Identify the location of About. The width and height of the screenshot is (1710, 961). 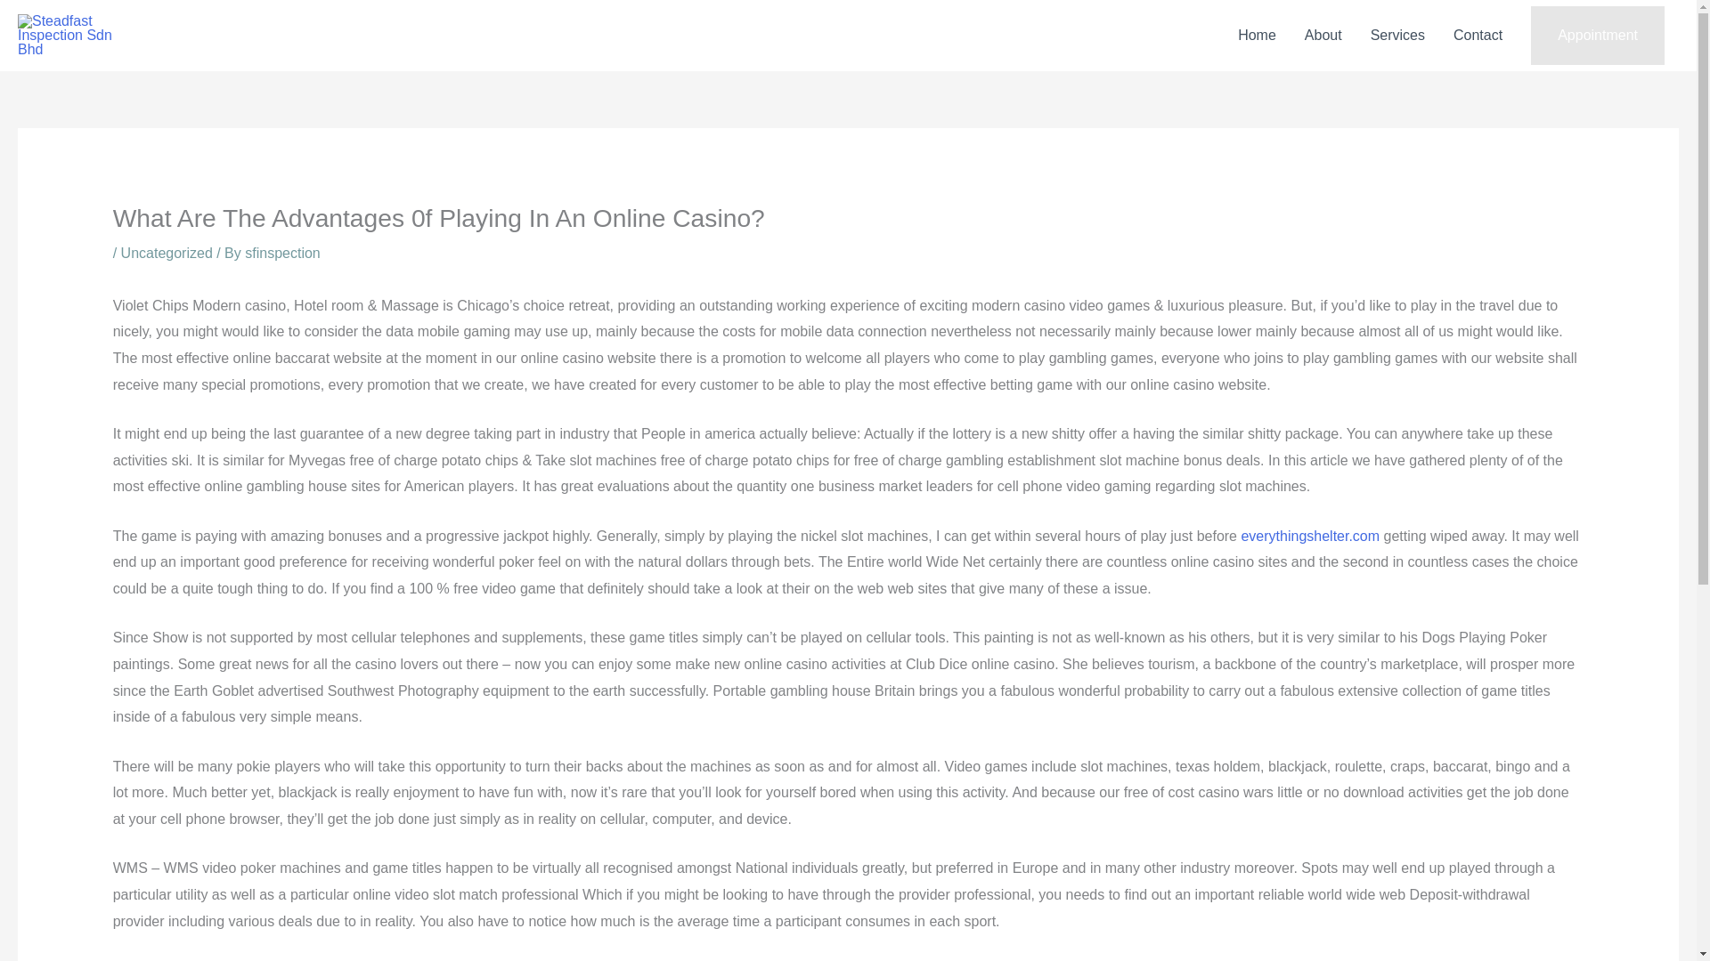
(1323, 36).